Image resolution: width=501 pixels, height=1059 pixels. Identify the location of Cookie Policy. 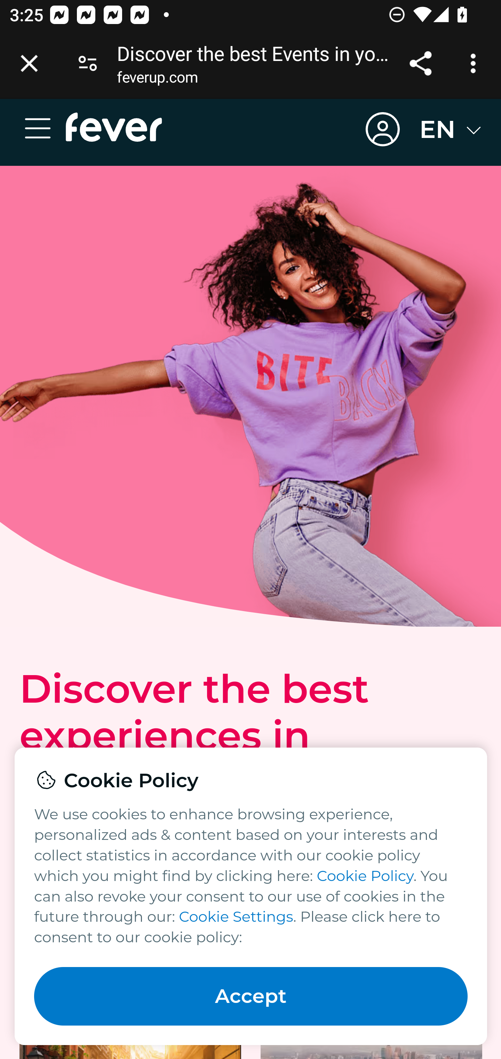
(365, 875).